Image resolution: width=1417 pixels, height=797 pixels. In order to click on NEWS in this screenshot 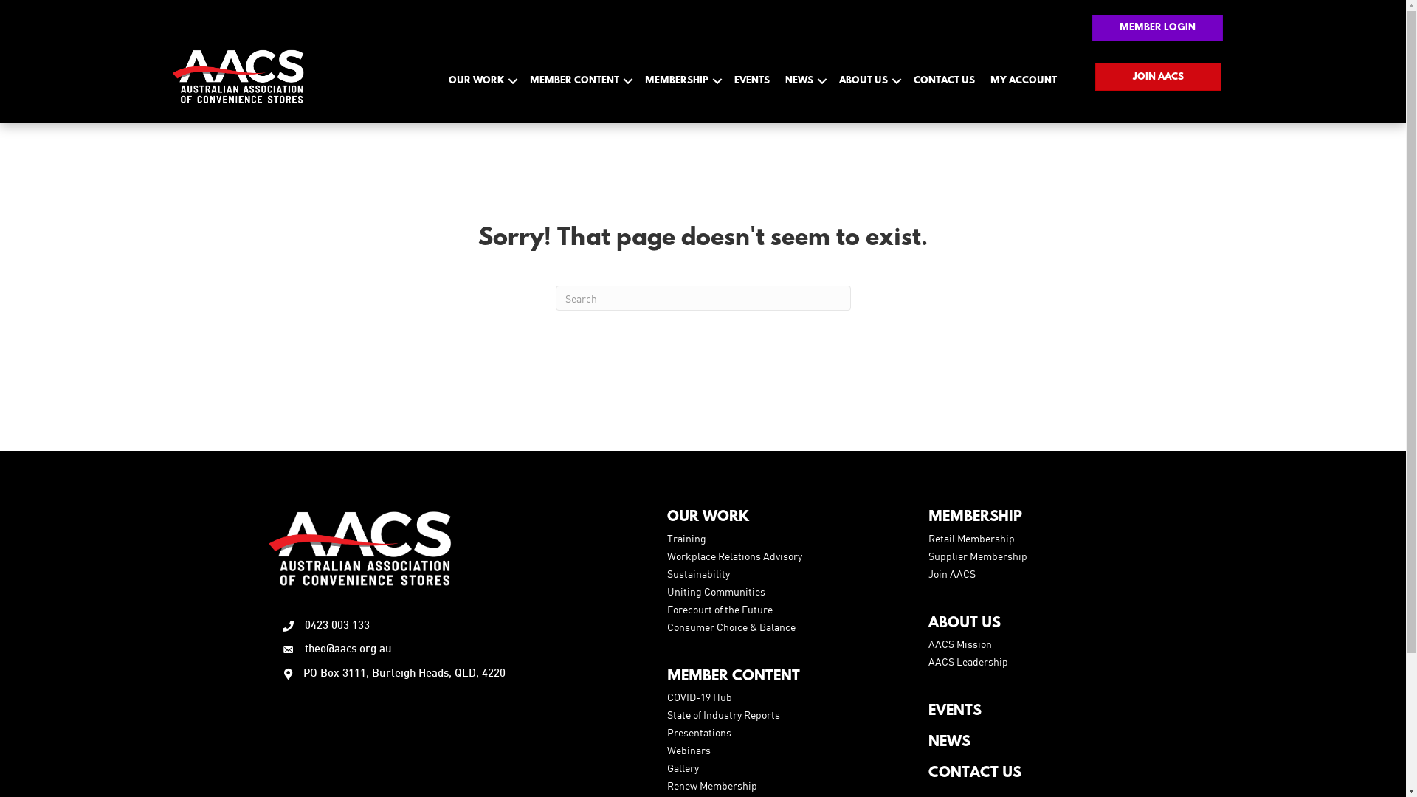, I will do `click(949, 742)`.